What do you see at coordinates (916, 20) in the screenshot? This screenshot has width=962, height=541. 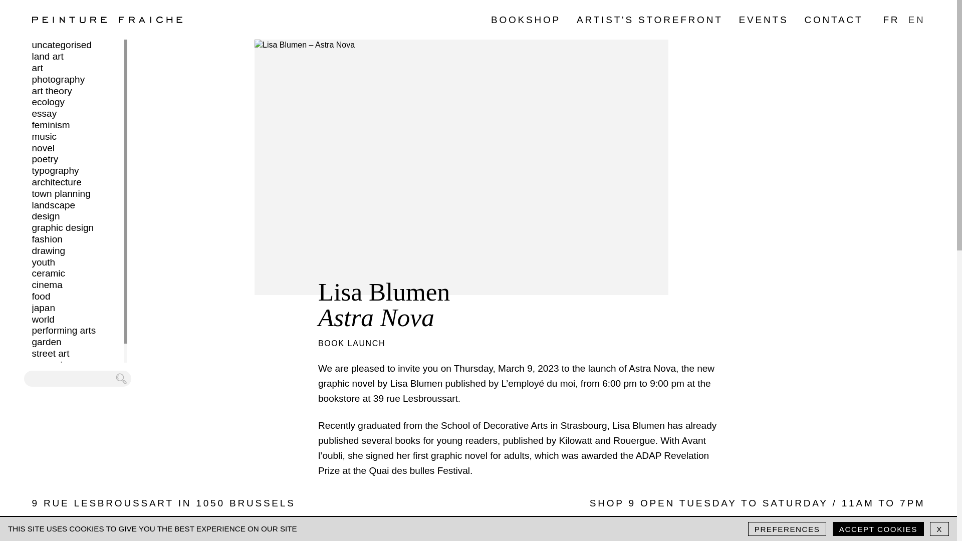 I see `EN` at bounding box center [916, 20].